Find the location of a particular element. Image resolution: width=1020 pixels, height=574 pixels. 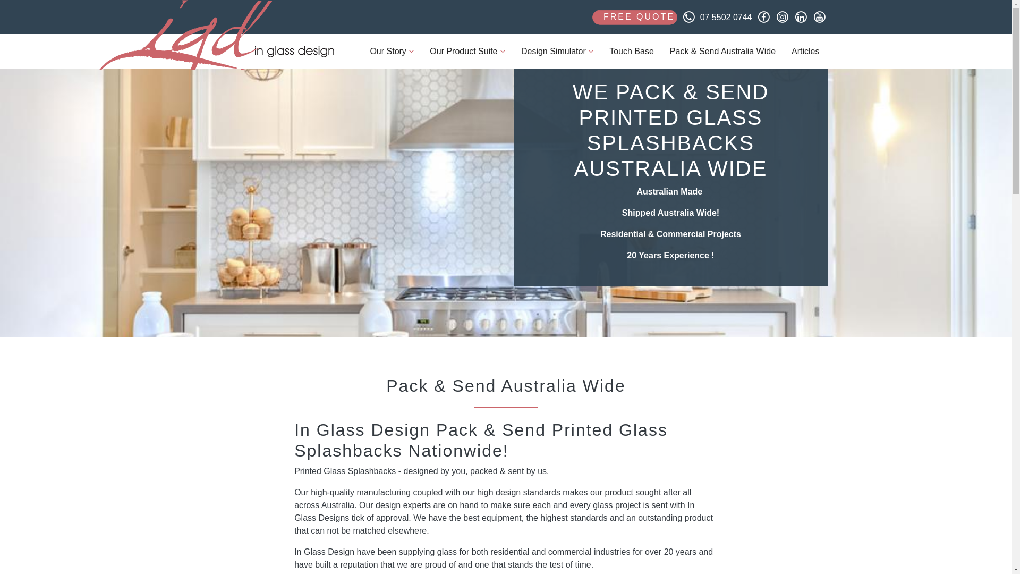

Follow us on Instagram is located at coordinates (783, 17).